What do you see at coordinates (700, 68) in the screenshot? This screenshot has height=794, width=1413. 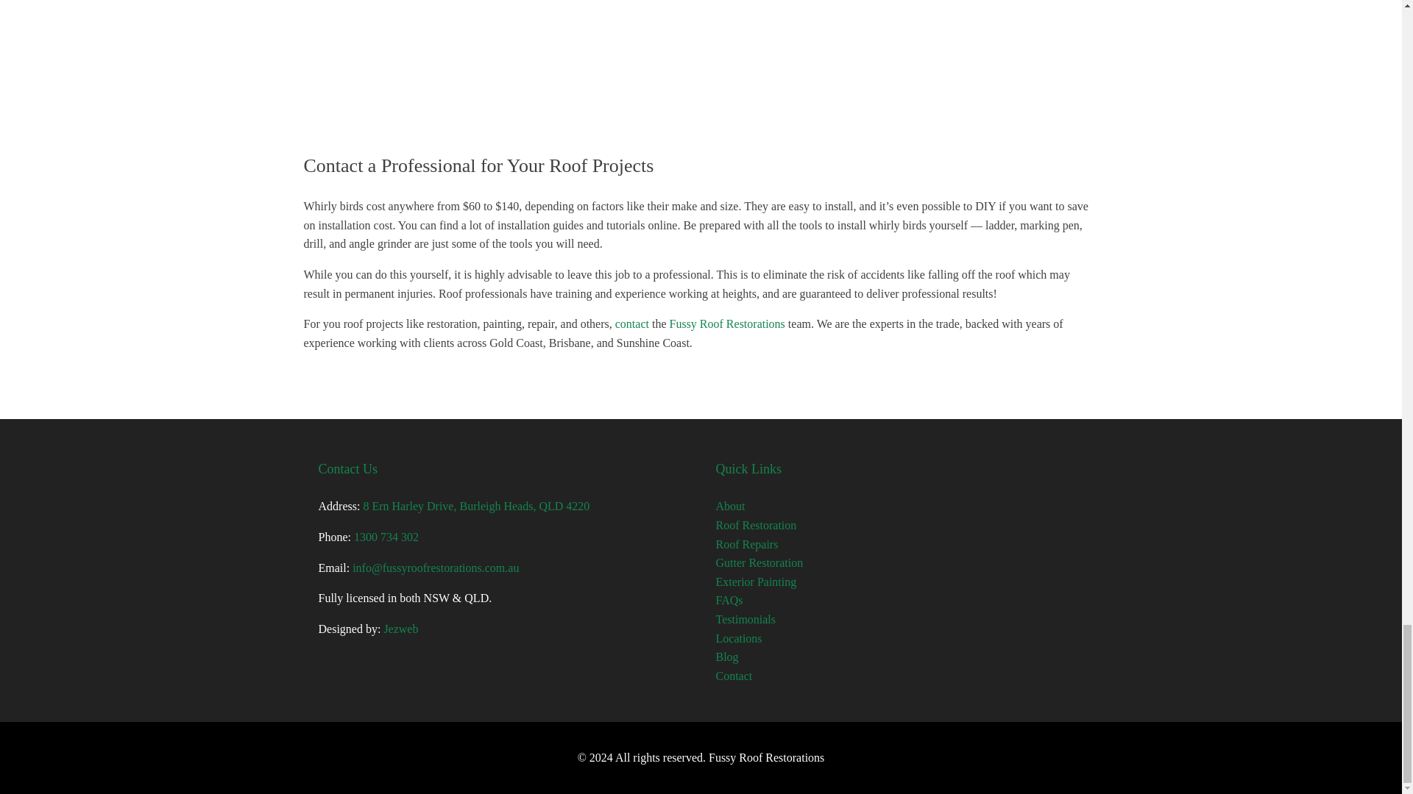 I see `Benefits of a Whirly Bird in Summer - whirly bird` at bounding box center [700, 68].